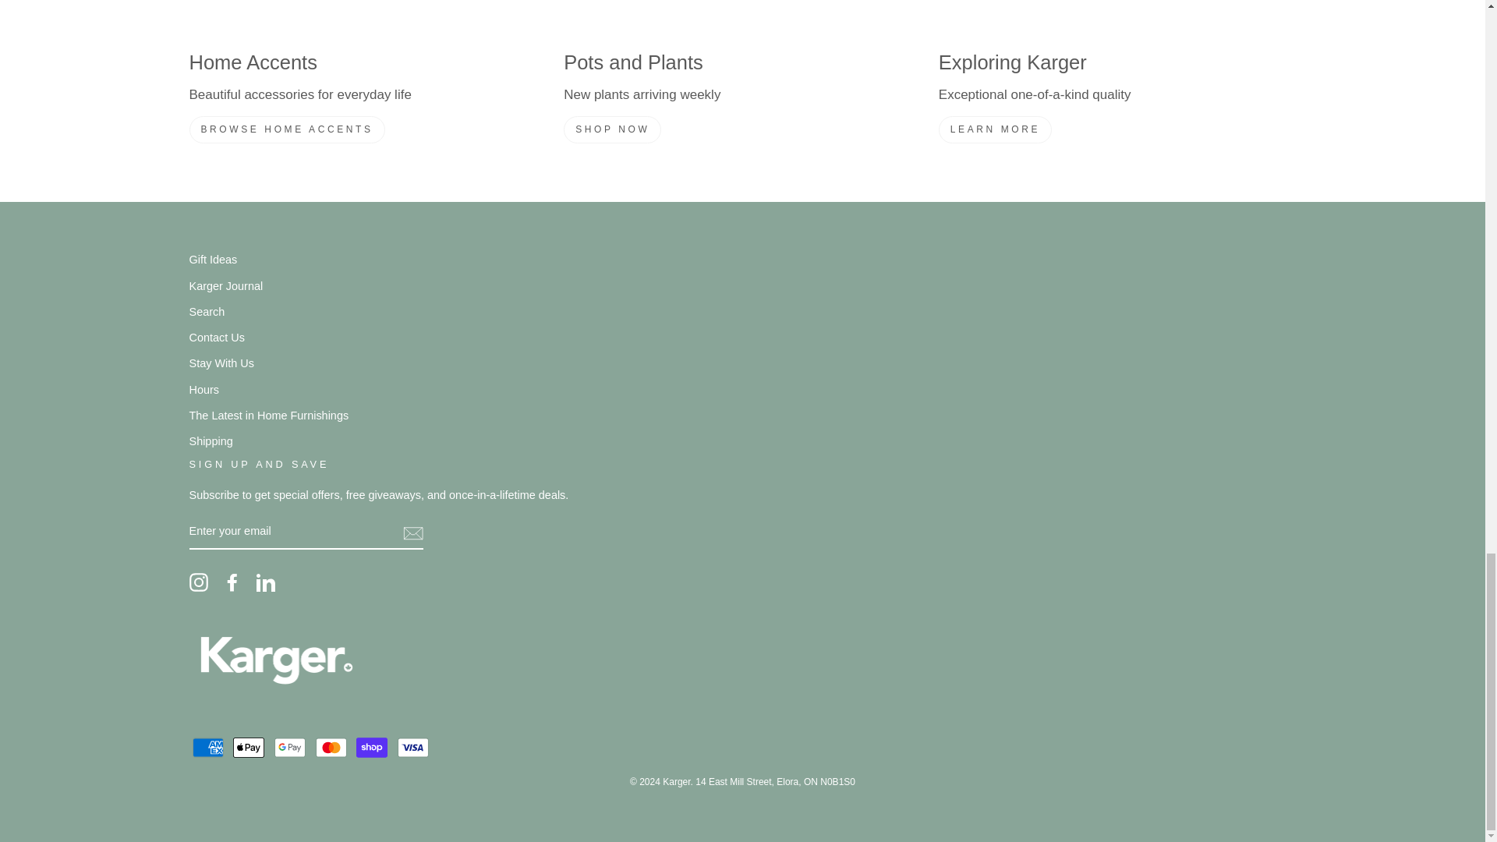  Describe the element at coordinates (198, 582) in the screenshot. I see `Karger. on Instagram` at that location.